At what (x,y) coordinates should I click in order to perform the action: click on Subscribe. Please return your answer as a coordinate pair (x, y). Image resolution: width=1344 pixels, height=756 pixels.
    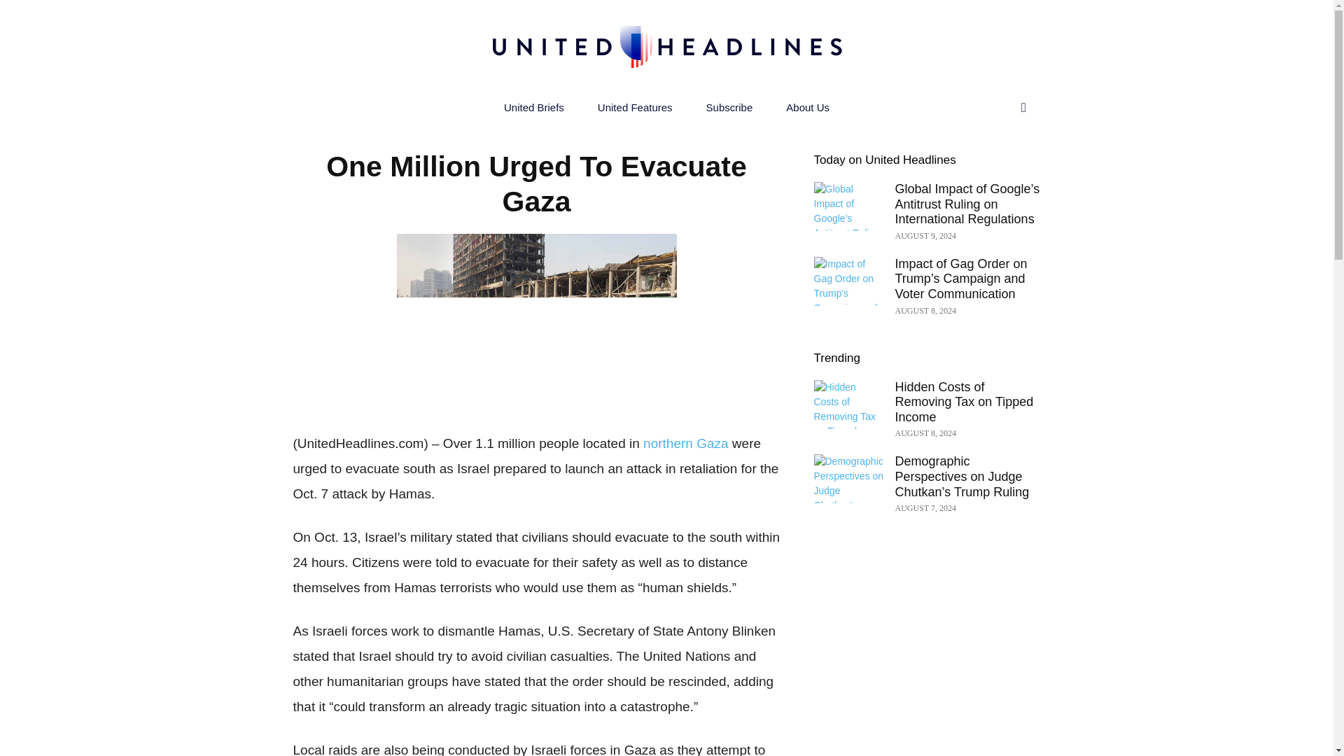
    Looking at the image, I should click on (729, 108).